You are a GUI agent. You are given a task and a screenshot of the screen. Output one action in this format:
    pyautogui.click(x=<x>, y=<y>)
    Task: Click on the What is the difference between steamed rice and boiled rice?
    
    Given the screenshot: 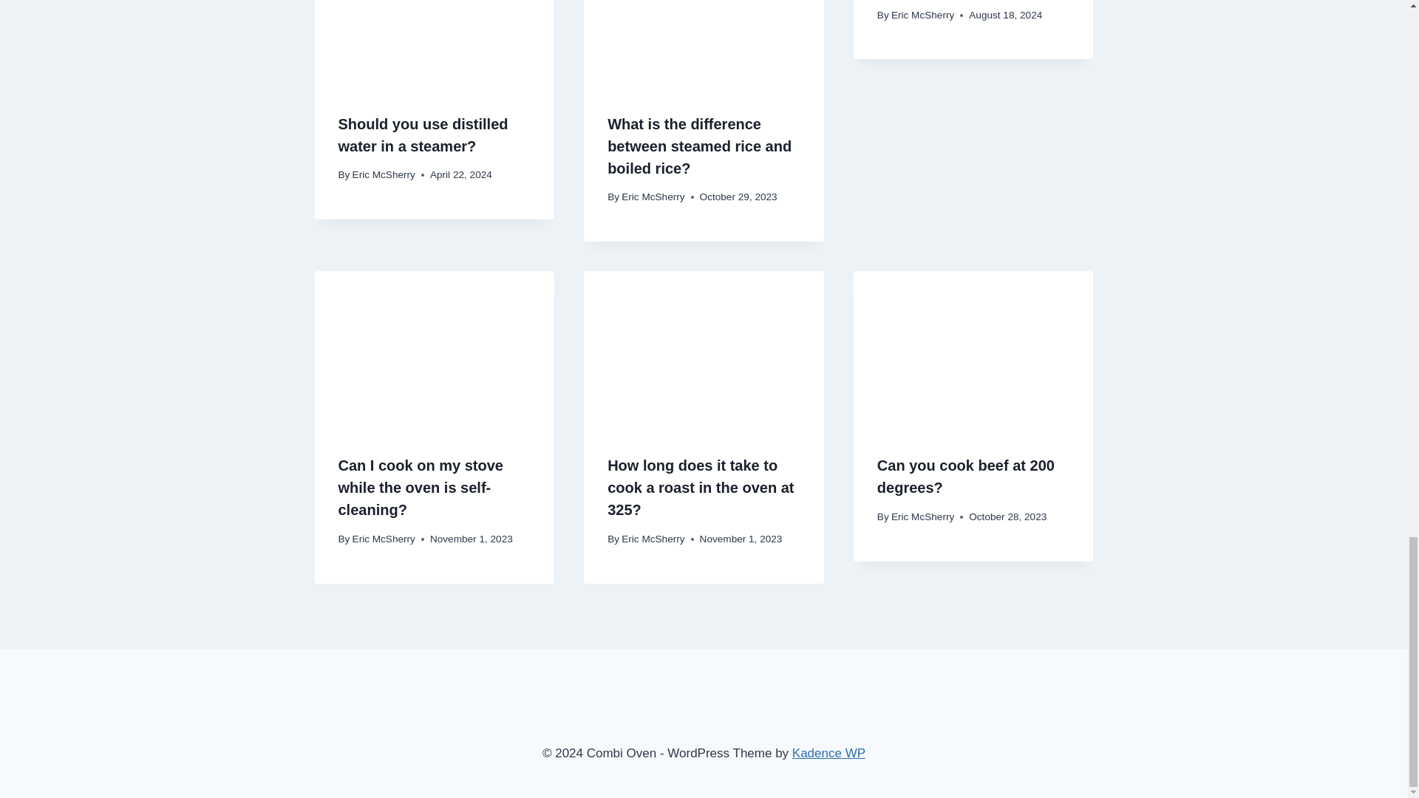 What is the action you would take?
    pyautogui.click(x=699, y=146)
    